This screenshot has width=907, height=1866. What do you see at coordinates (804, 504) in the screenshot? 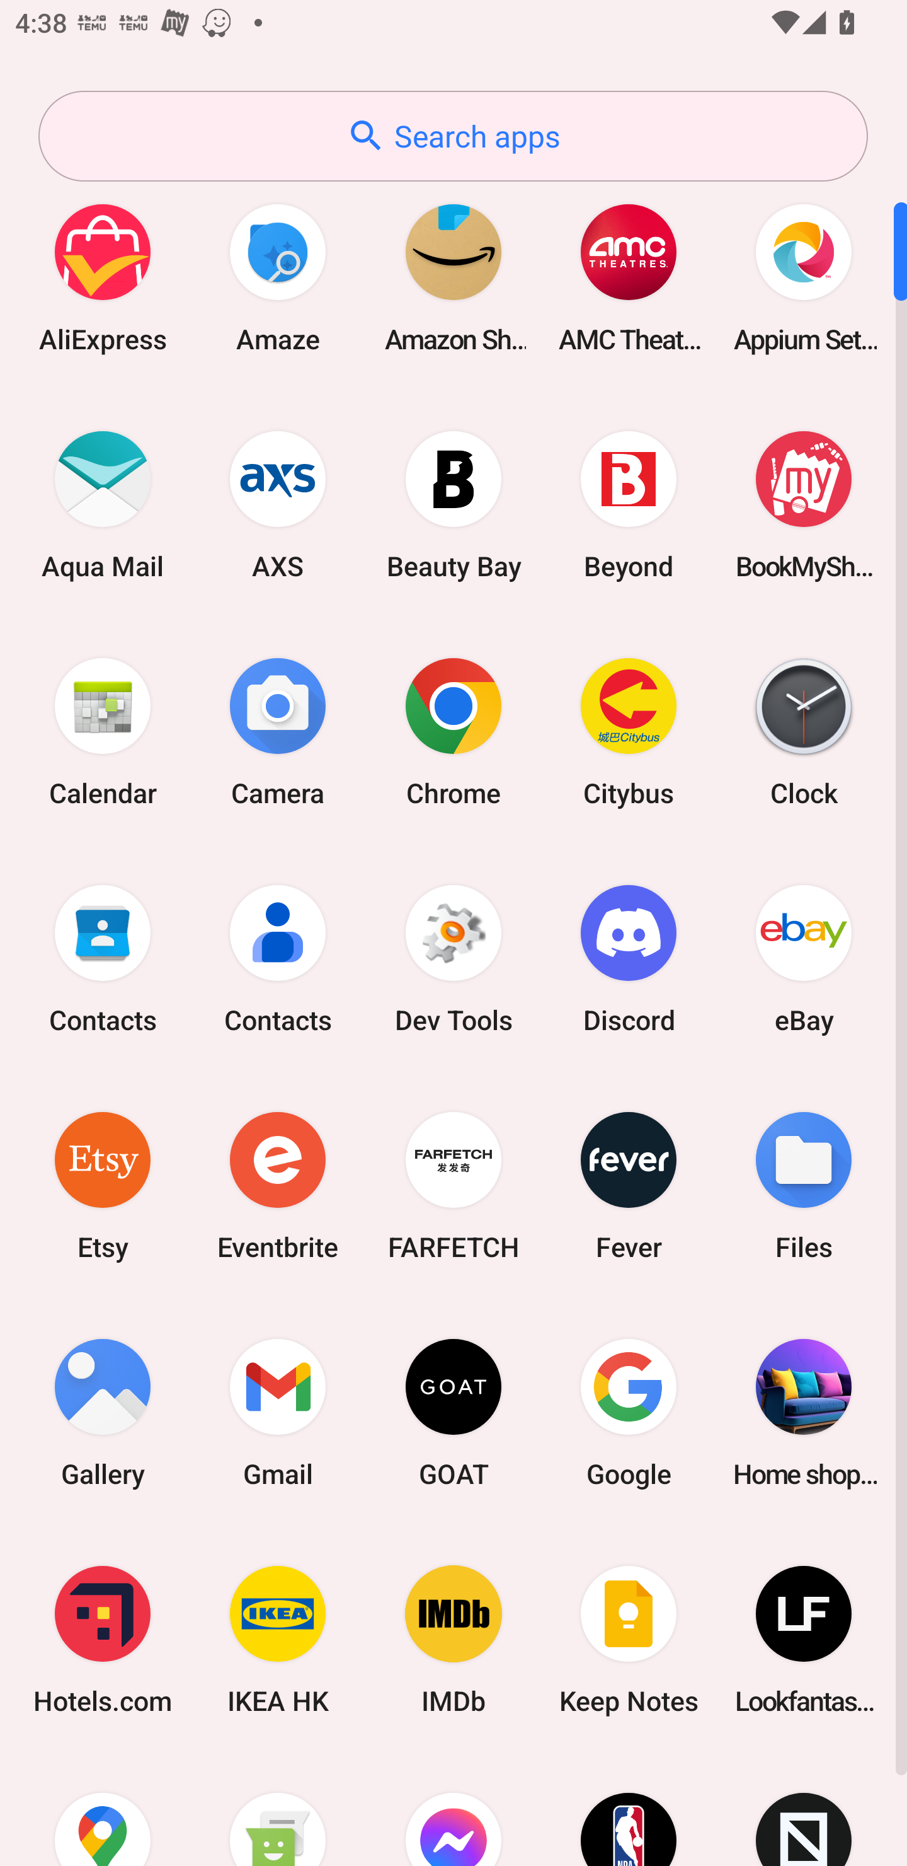
I see `BookMyShow` at bounding box center [804, 504].